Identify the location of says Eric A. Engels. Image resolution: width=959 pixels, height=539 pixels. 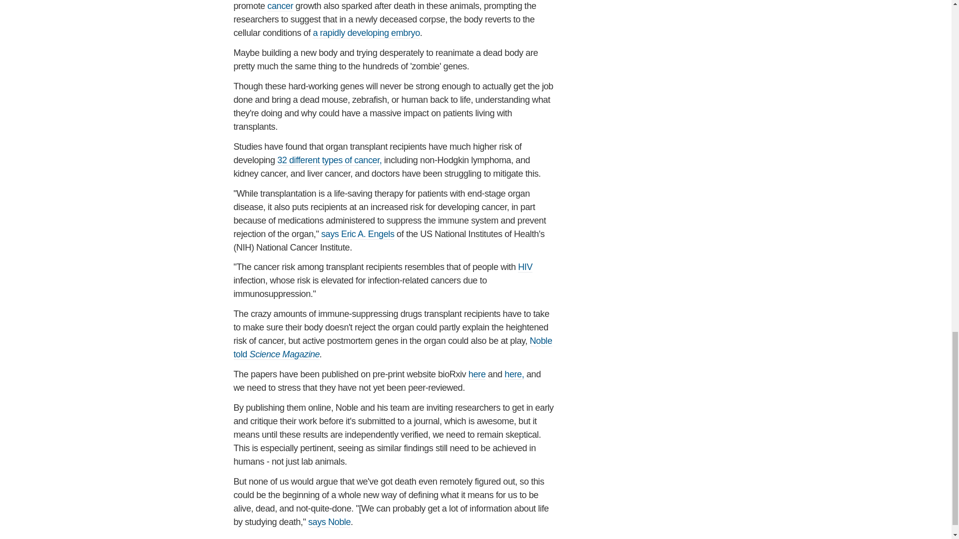
(358, 234).